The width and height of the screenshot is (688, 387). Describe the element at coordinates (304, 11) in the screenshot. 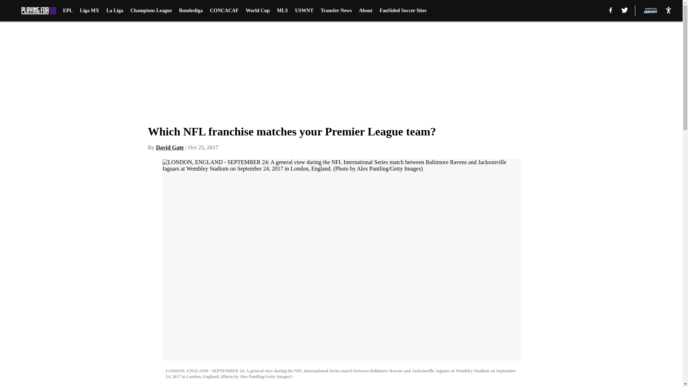

I see `USWNT` at that location.